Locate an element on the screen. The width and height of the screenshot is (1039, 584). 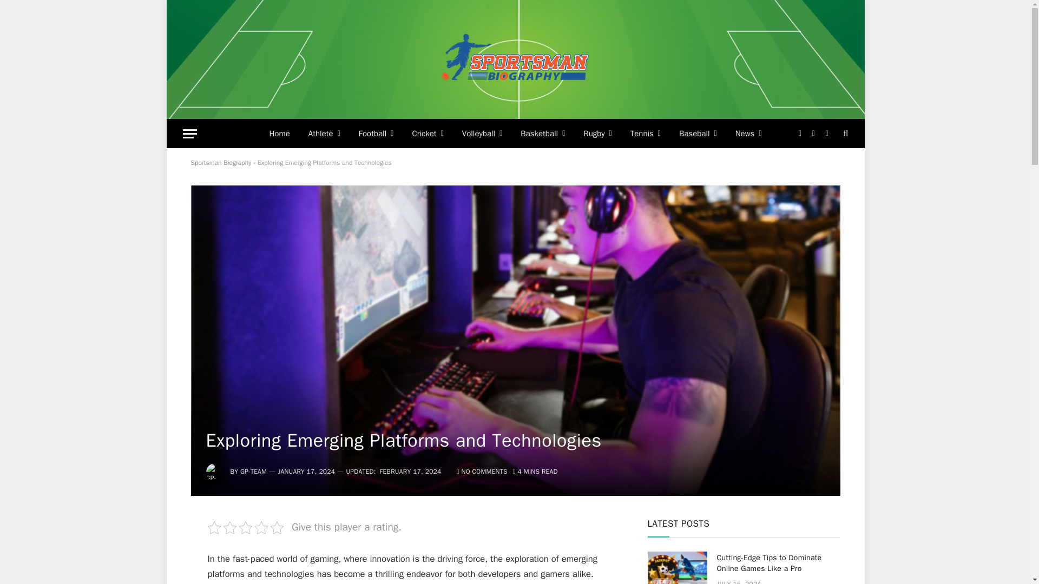
Athlete is located at coordinates (324, 134).